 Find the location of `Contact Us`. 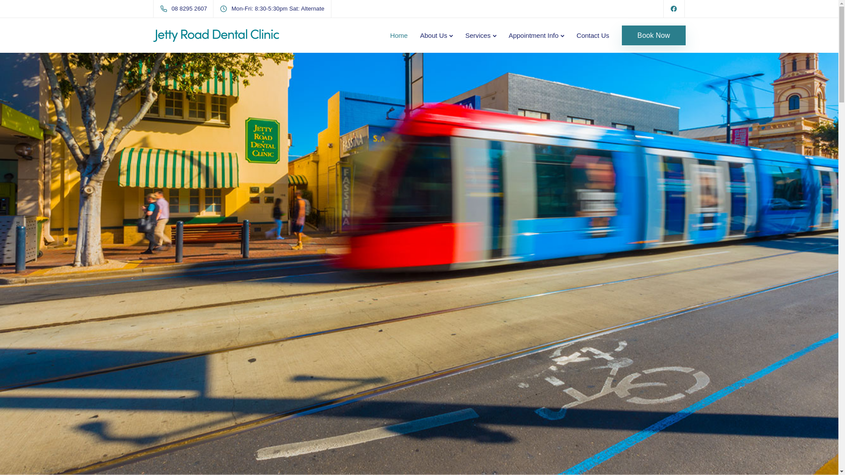

Contact Us is located at coordinates (253, 328).